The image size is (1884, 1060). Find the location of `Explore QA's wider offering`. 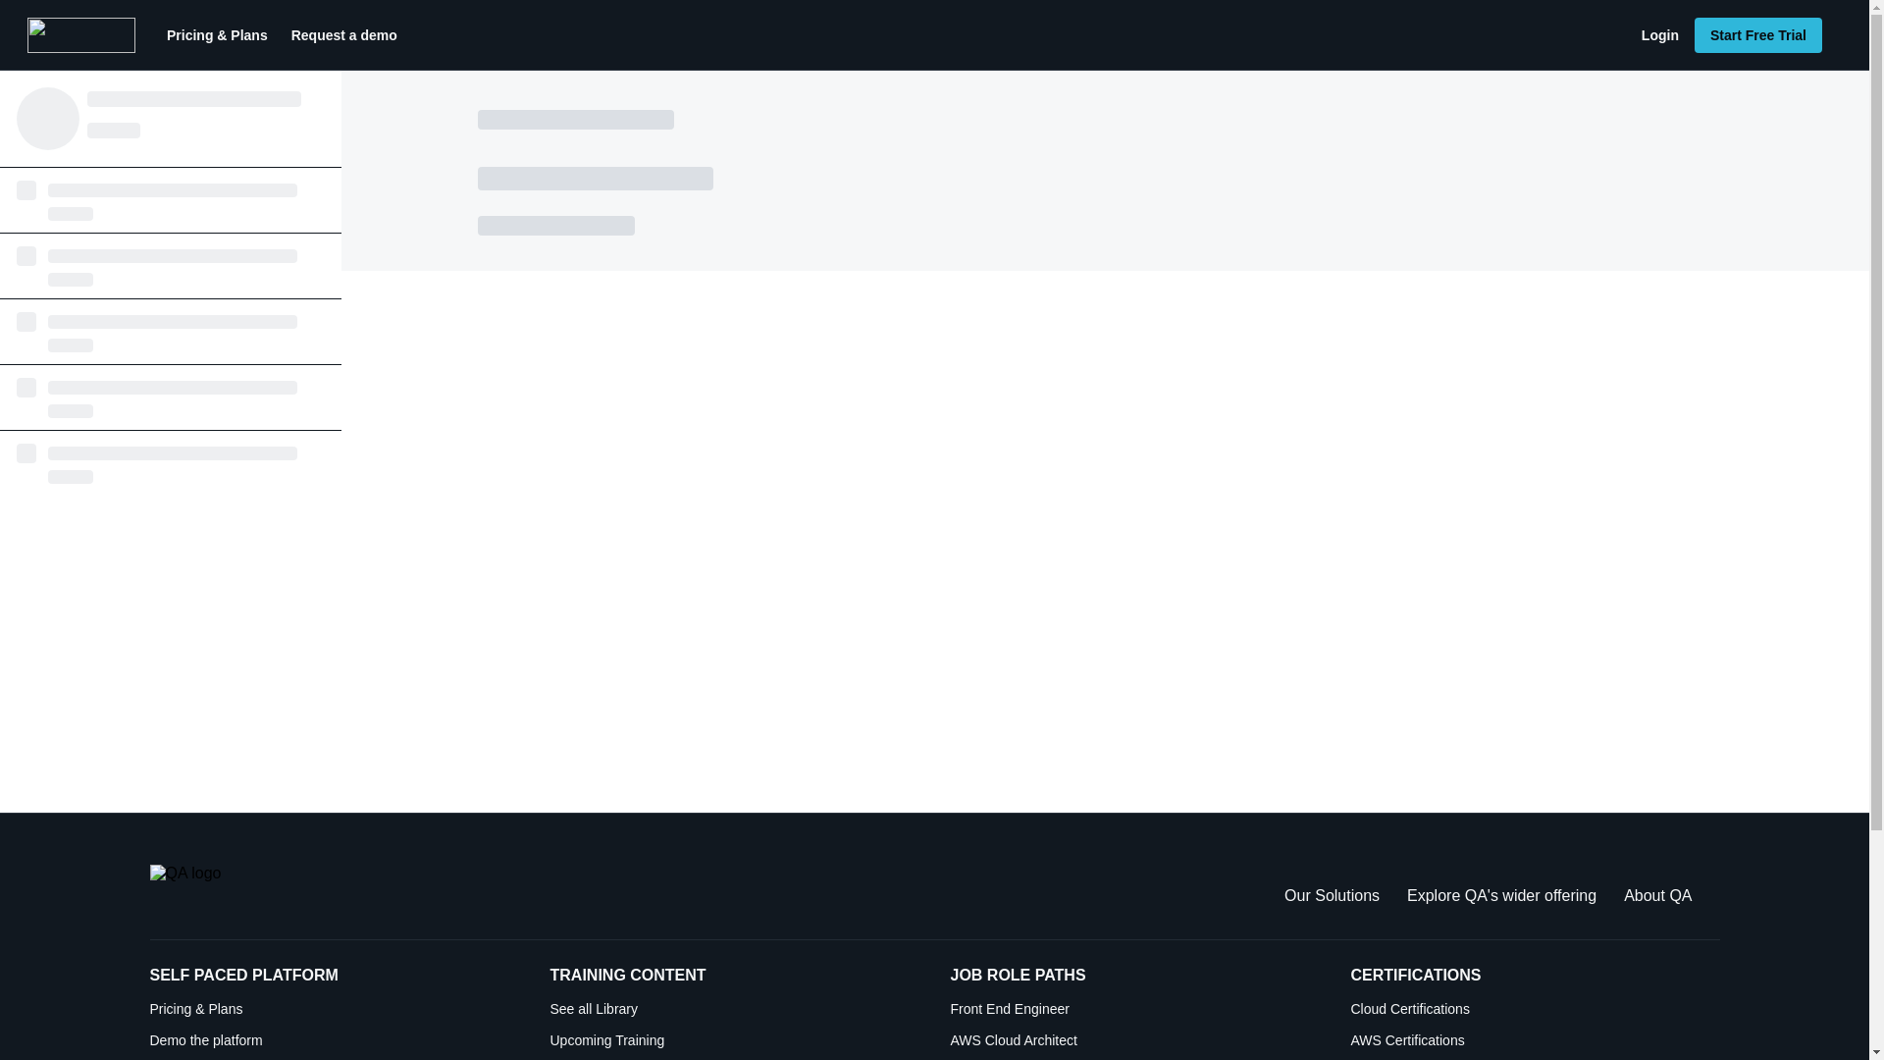

Explore QA's wider offering is located at coordinates (1501, 895).